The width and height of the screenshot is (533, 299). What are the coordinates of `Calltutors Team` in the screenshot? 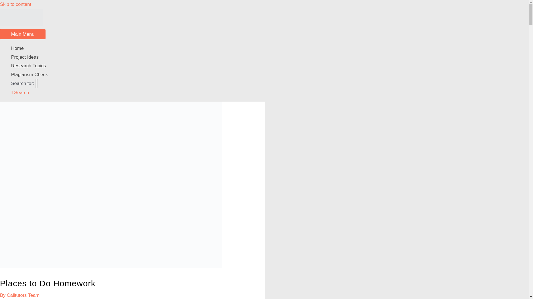 It's located at (23, 295).